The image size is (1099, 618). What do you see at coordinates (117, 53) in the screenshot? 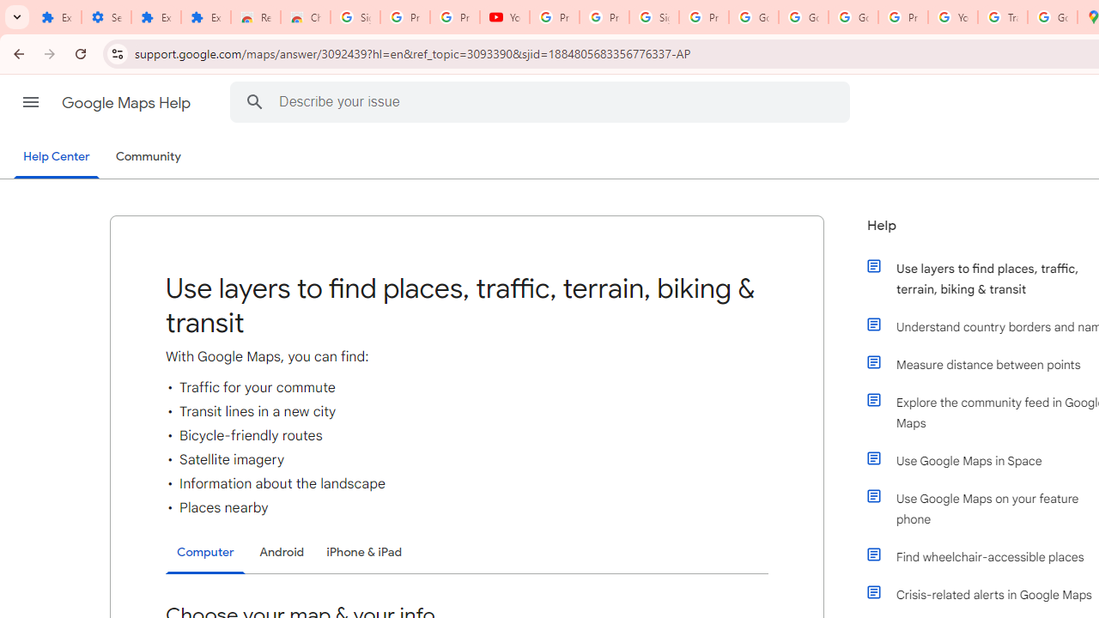
I see `View site information` at bounding box center [117, 53].